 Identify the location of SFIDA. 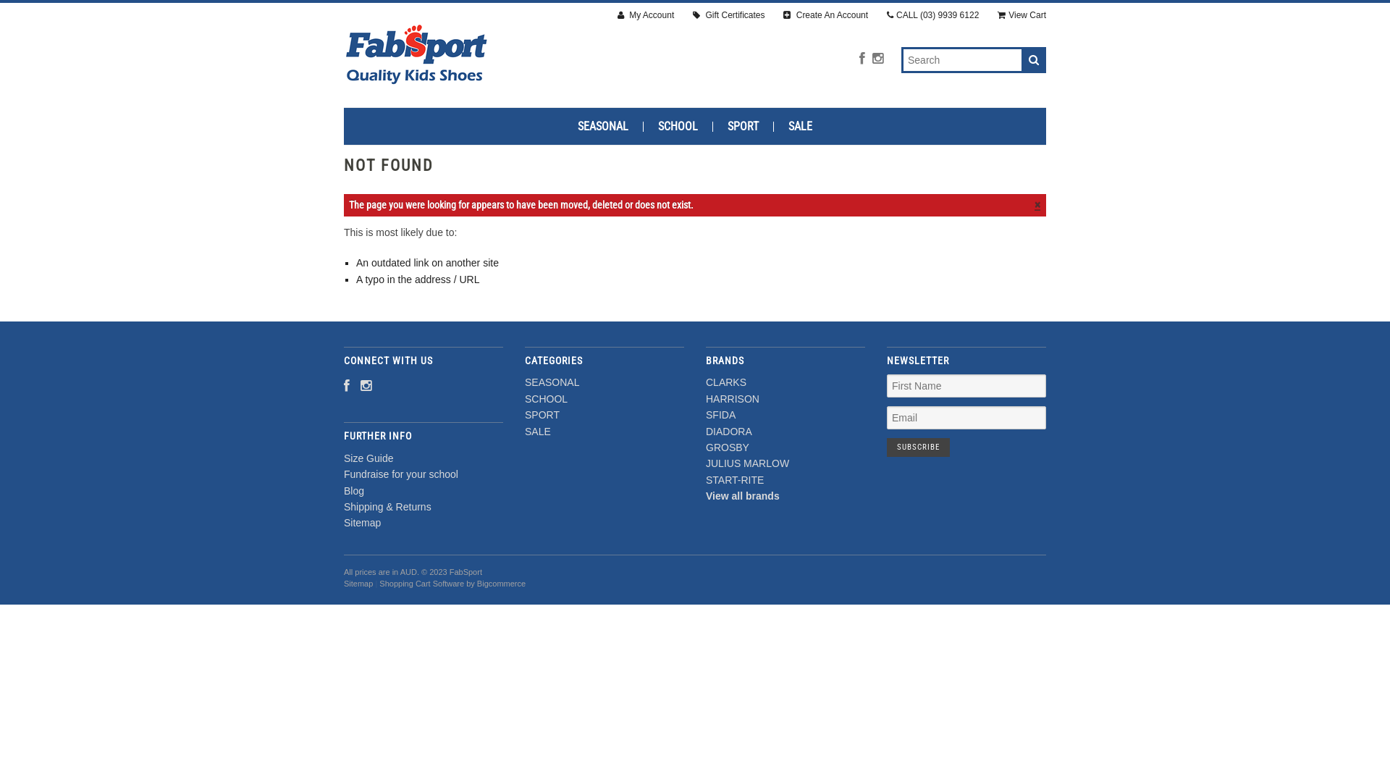
(721, 415).